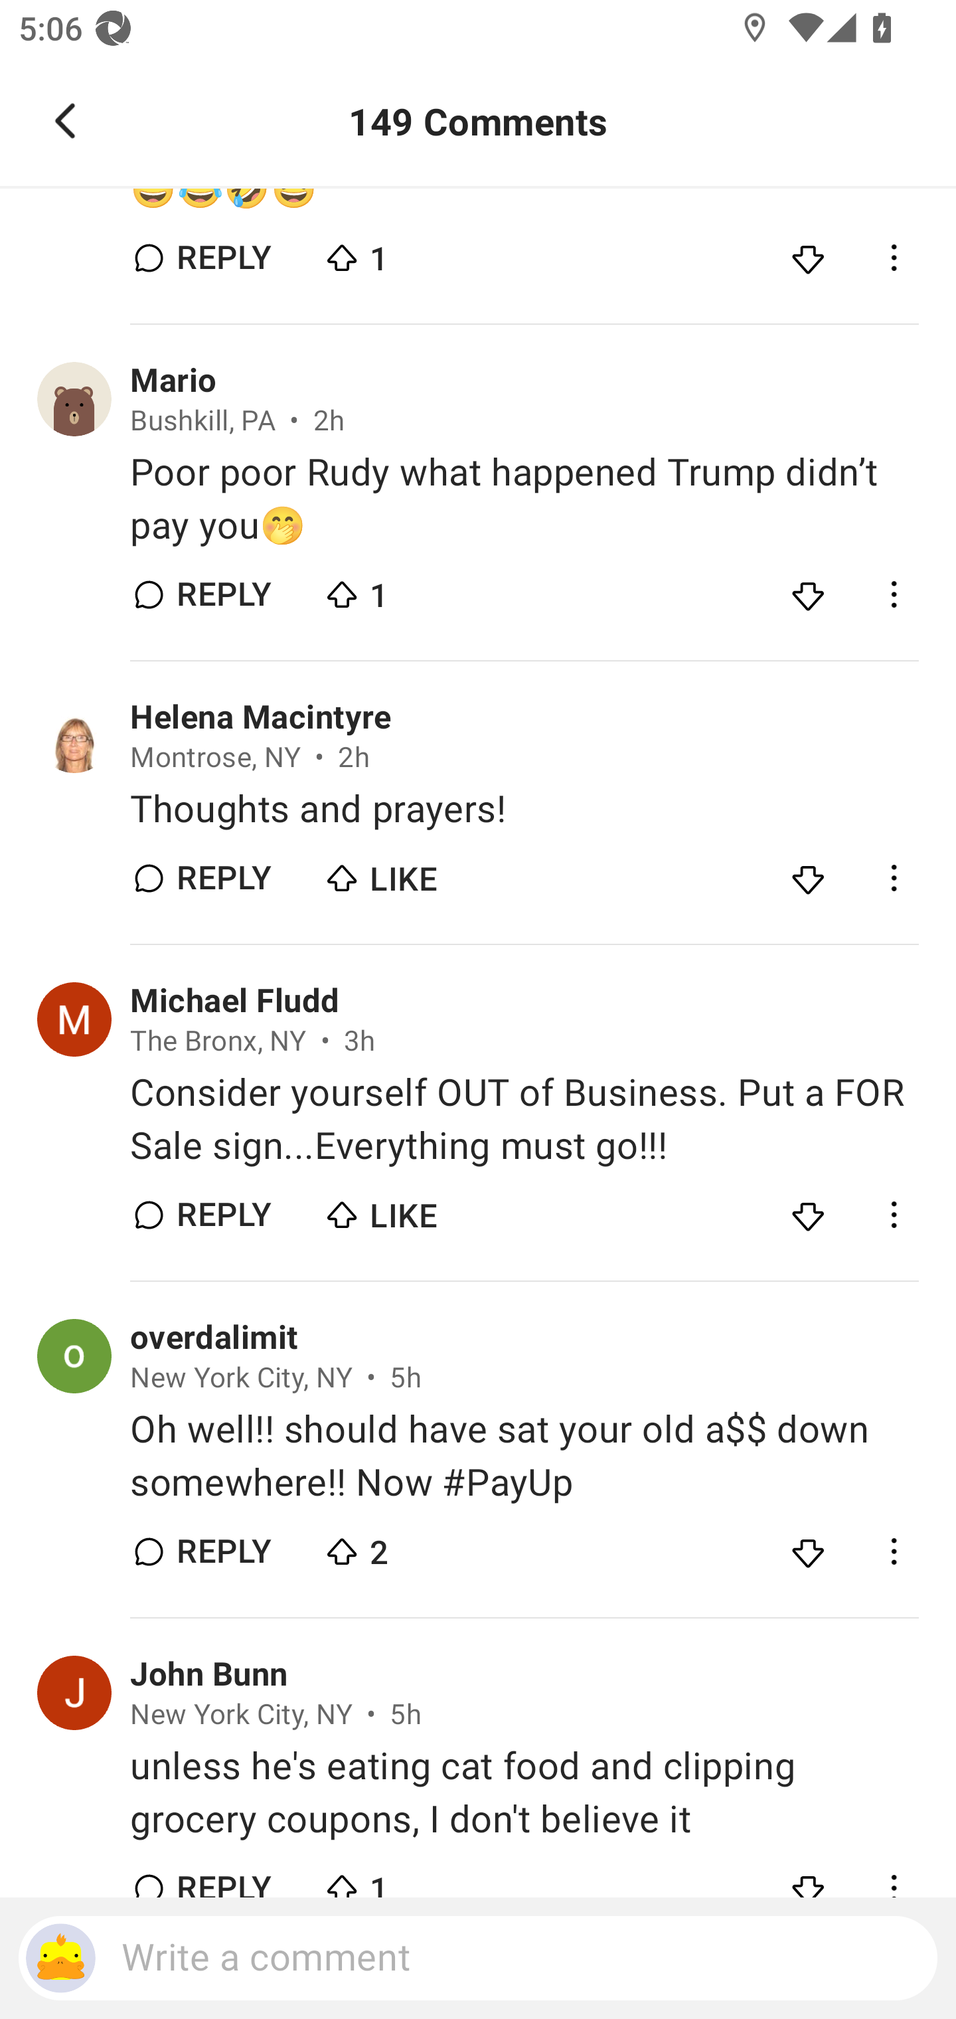 The image size is (956, 2019). I want to click on REPLY, so click(223, 1214).